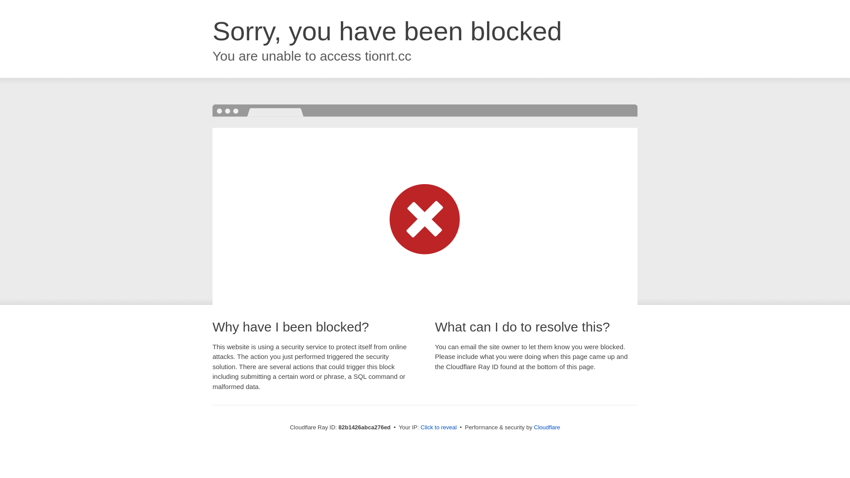 This screenshot has width=850, height=478. I want to click on Click to reveal, so click(439, 428).